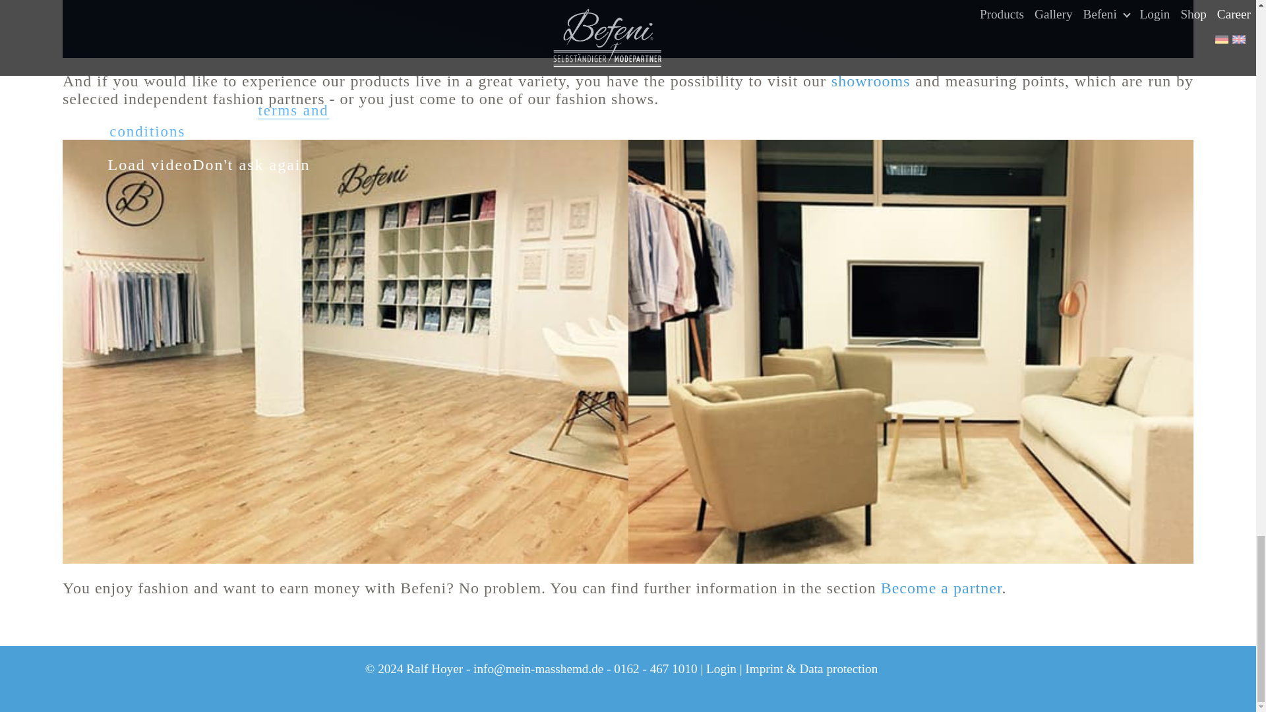 The height and width of the screenshot is (712, 1266). Describe the element at coordinates (870, 81) in the screenshot. I see `showrooms` at that location.